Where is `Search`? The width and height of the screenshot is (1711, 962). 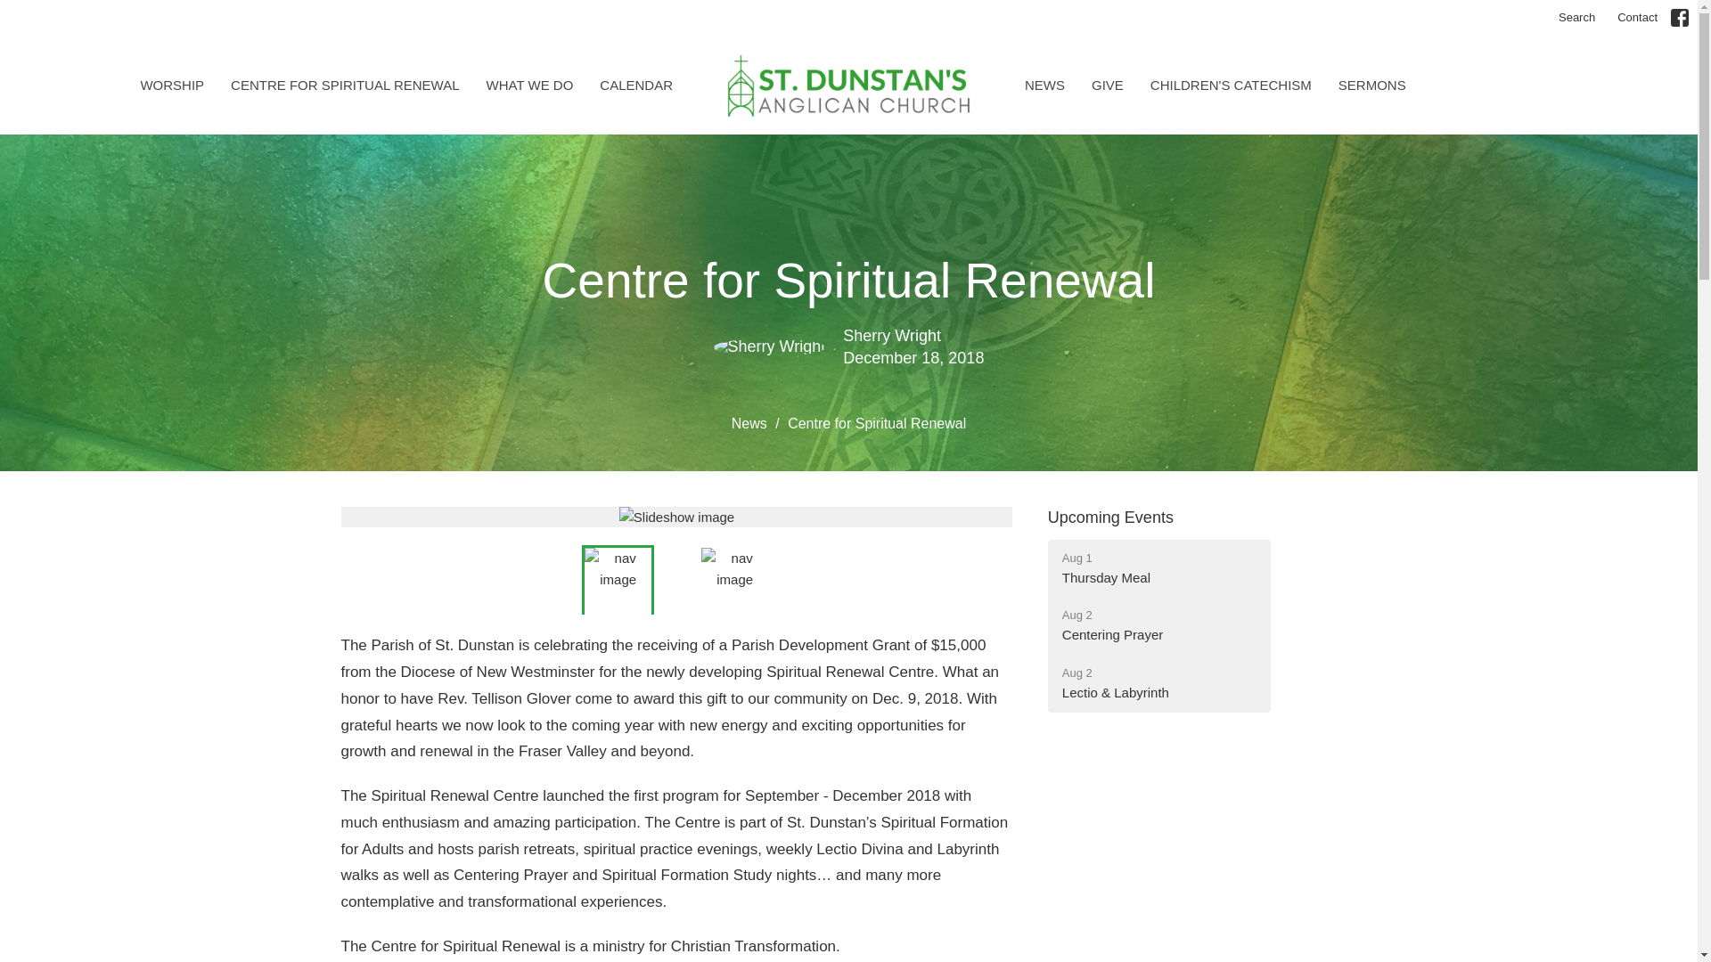 Search is located at coordinates (1577, 18).